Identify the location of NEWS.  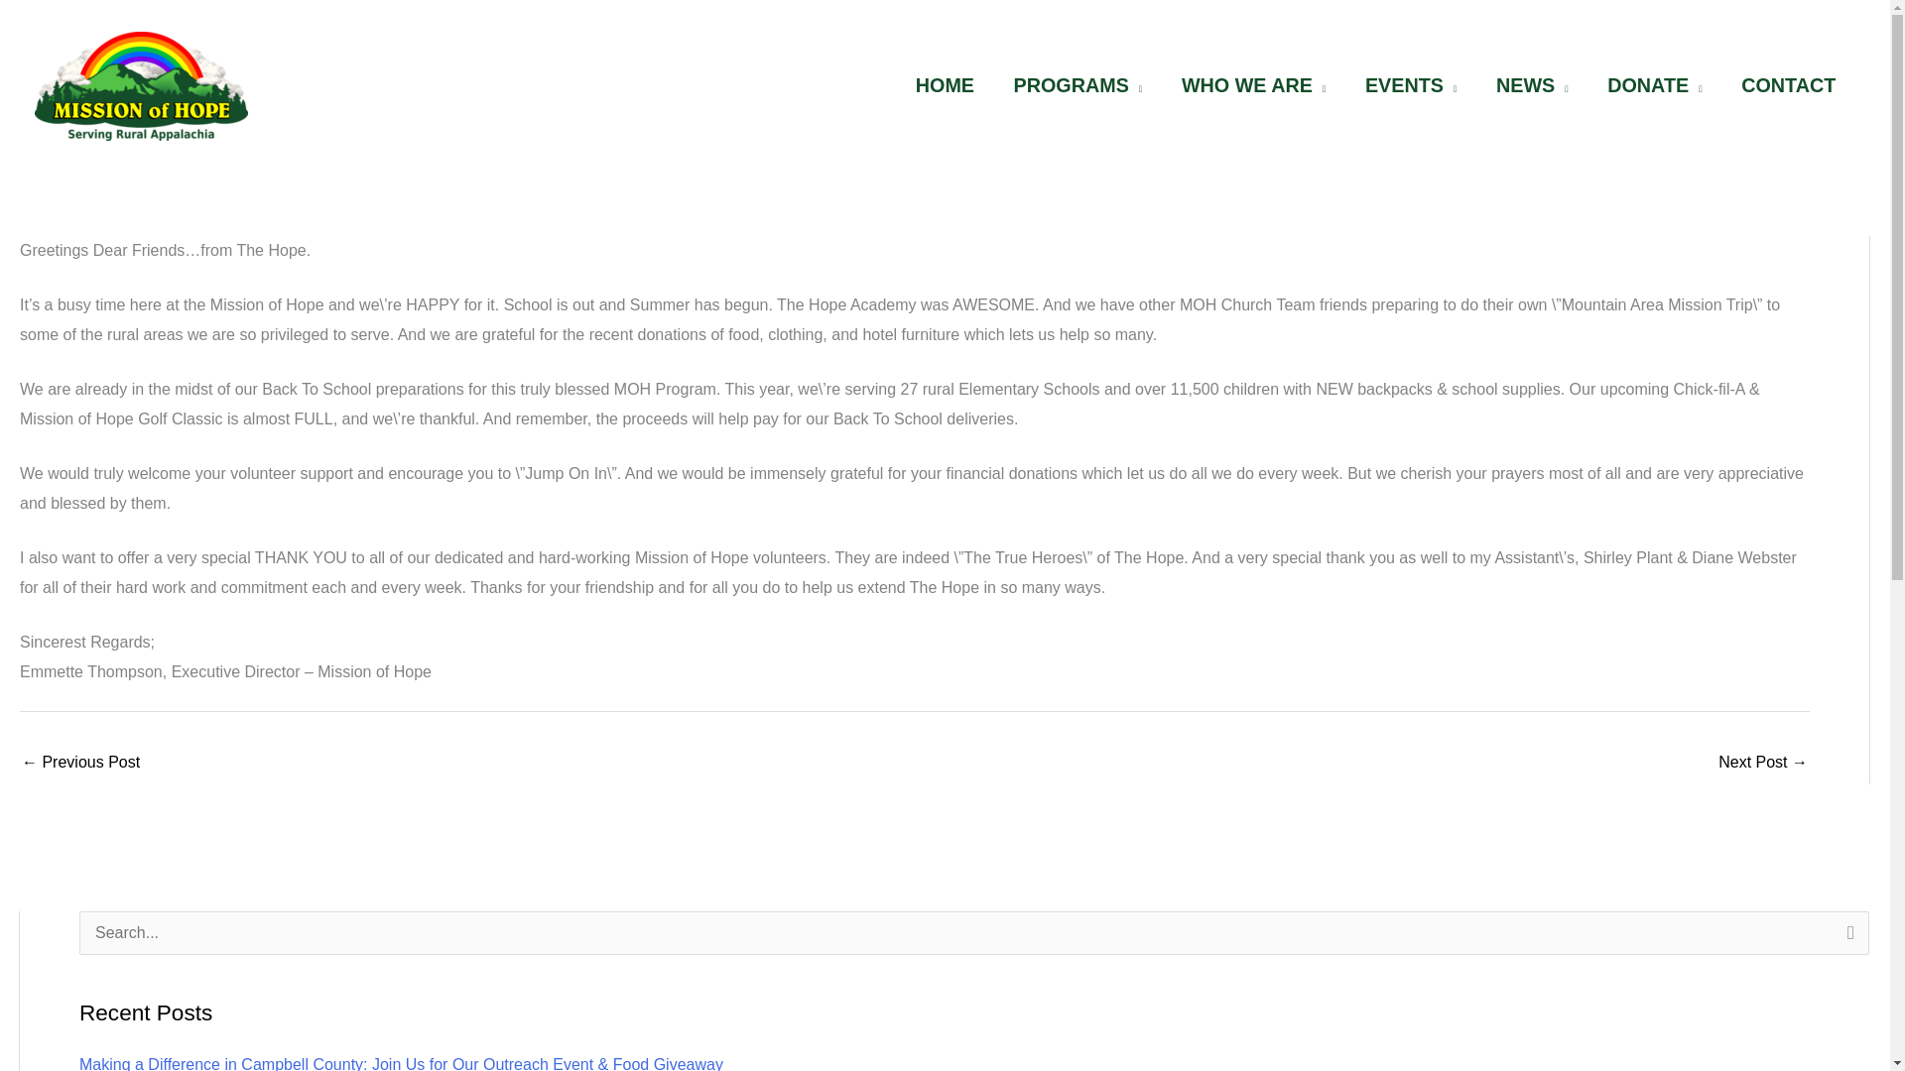
(1532, 85).